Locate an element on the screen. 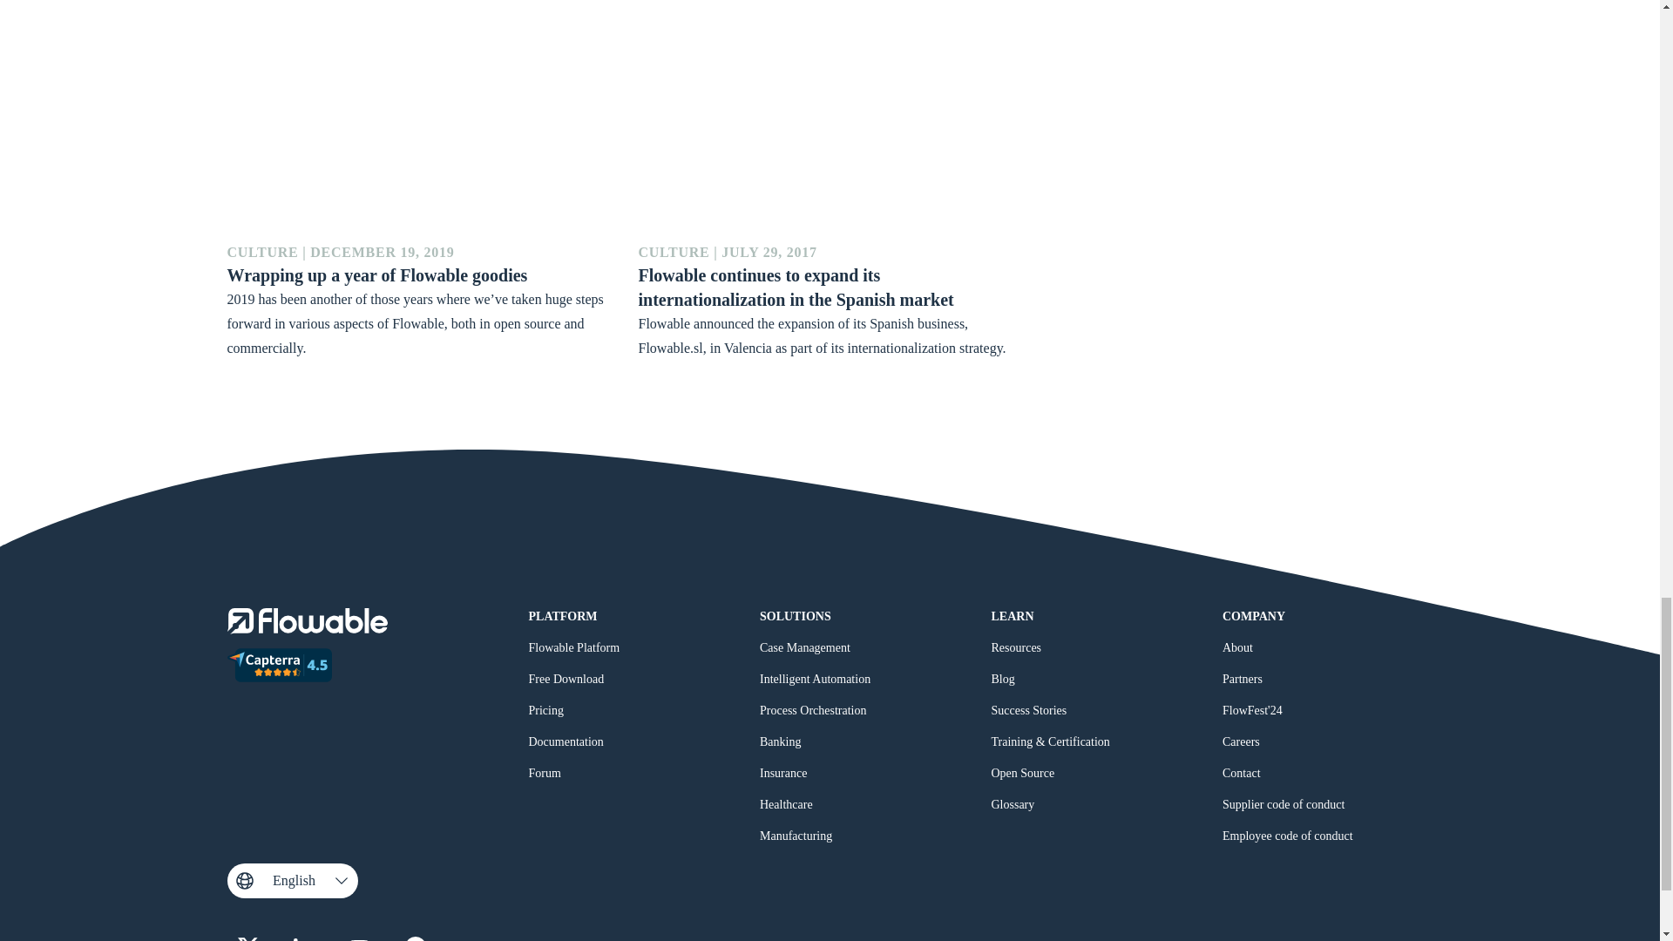 The height and width of the screenshot is (941, 1673). Documentation is located at coordinates (565, 746).